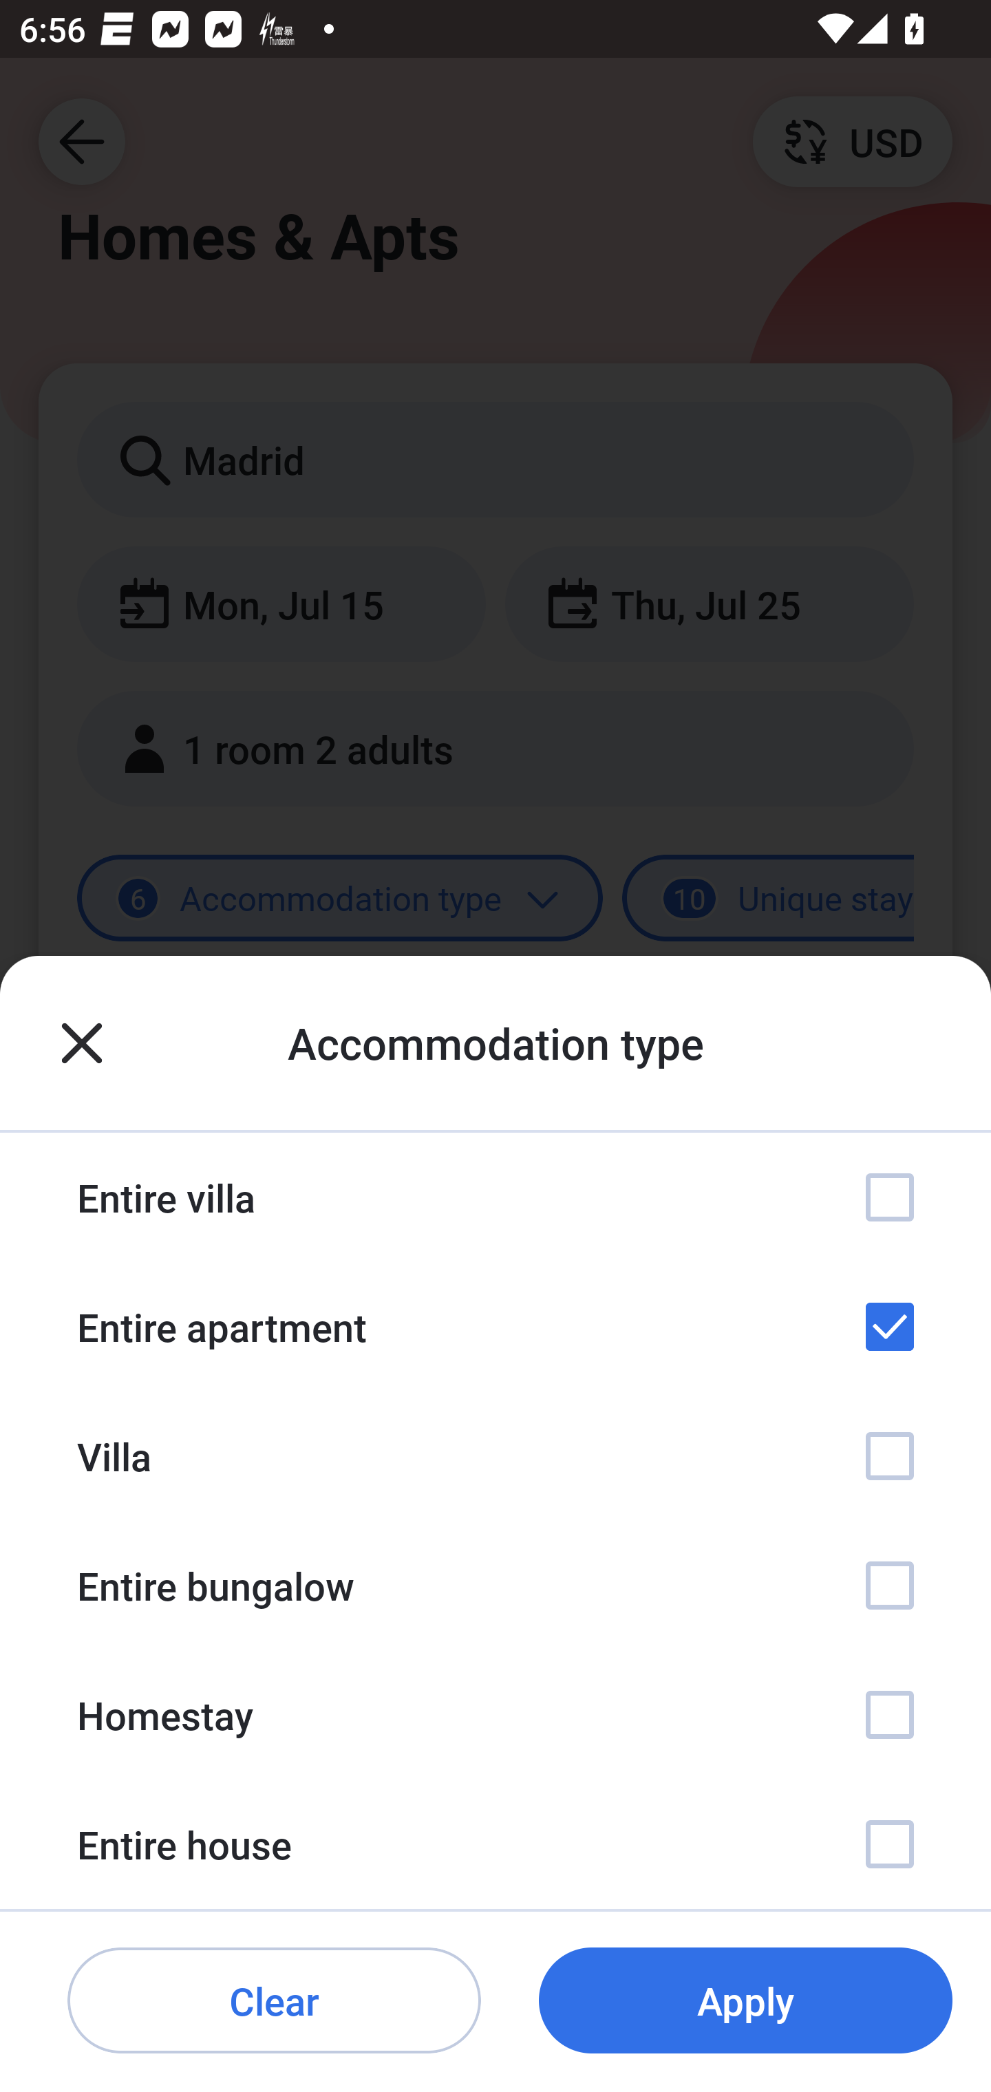 This screenshot has width=991, height=2092. What do you see at coordinates (745, 2001) in the screenshot?
I see `Apply` at bounding box center [745, 2001].